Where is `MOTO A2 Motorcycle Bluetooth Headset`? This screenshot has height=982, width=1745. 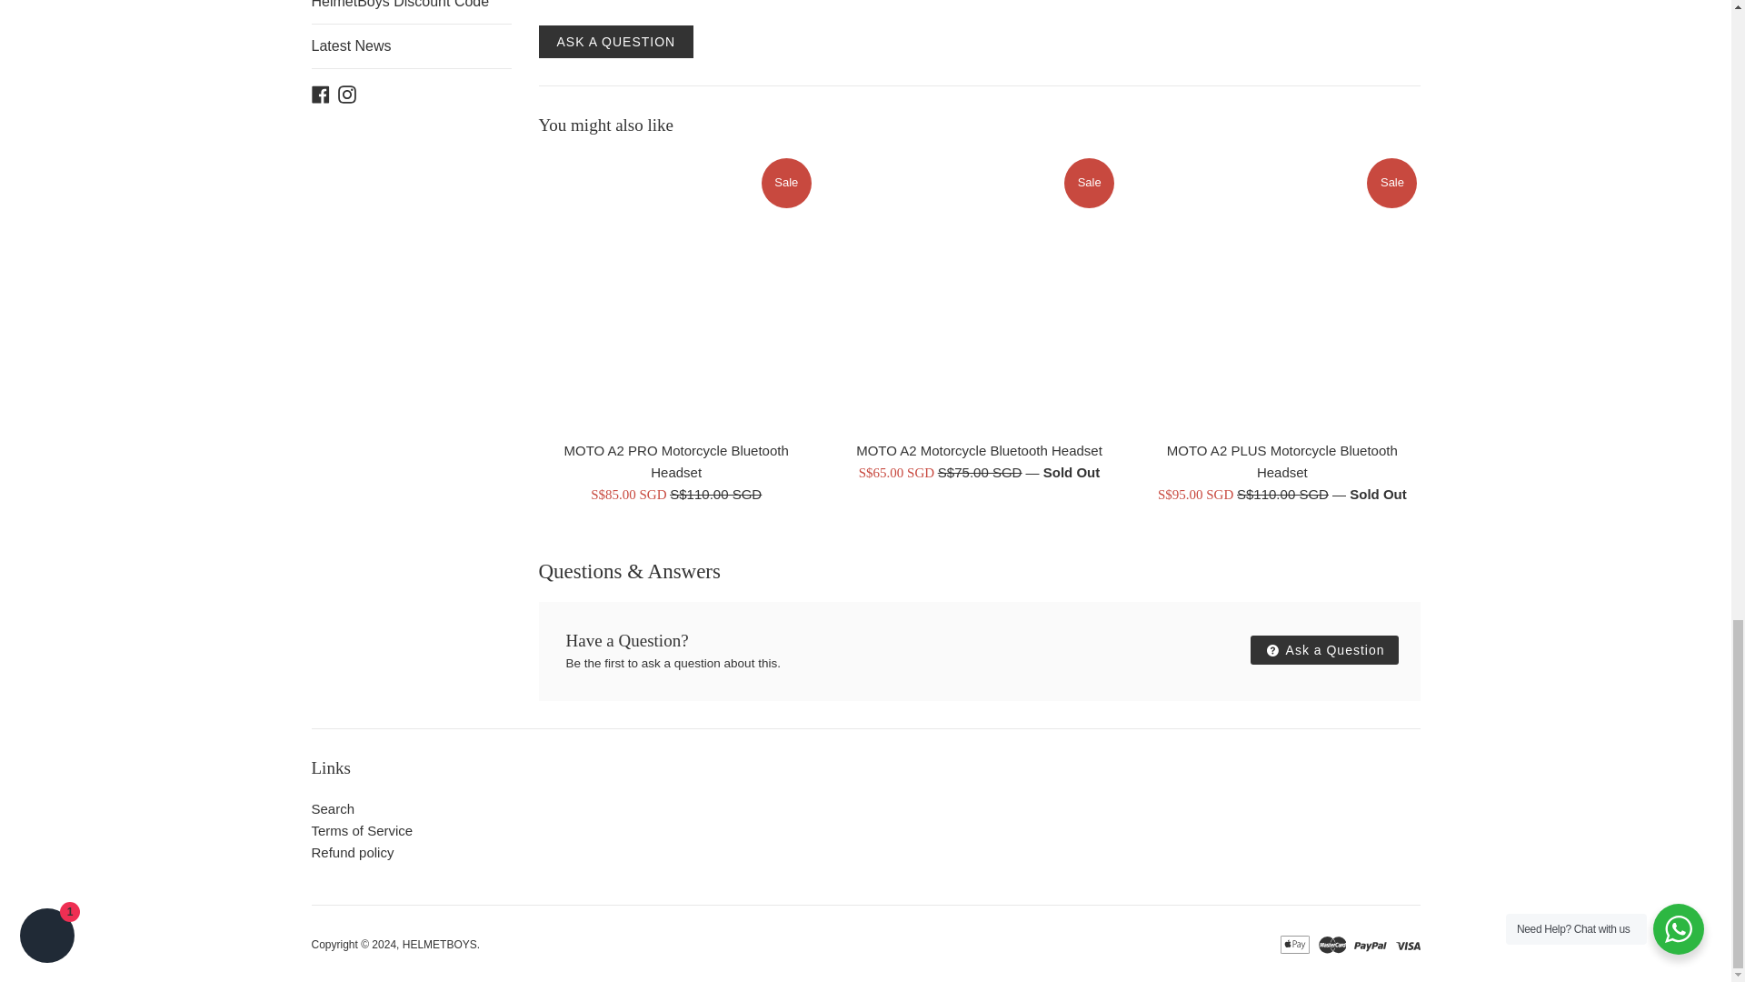
MOTO A2 Motorcycle Bluetooth Headset is located at coordinates (978, 293).